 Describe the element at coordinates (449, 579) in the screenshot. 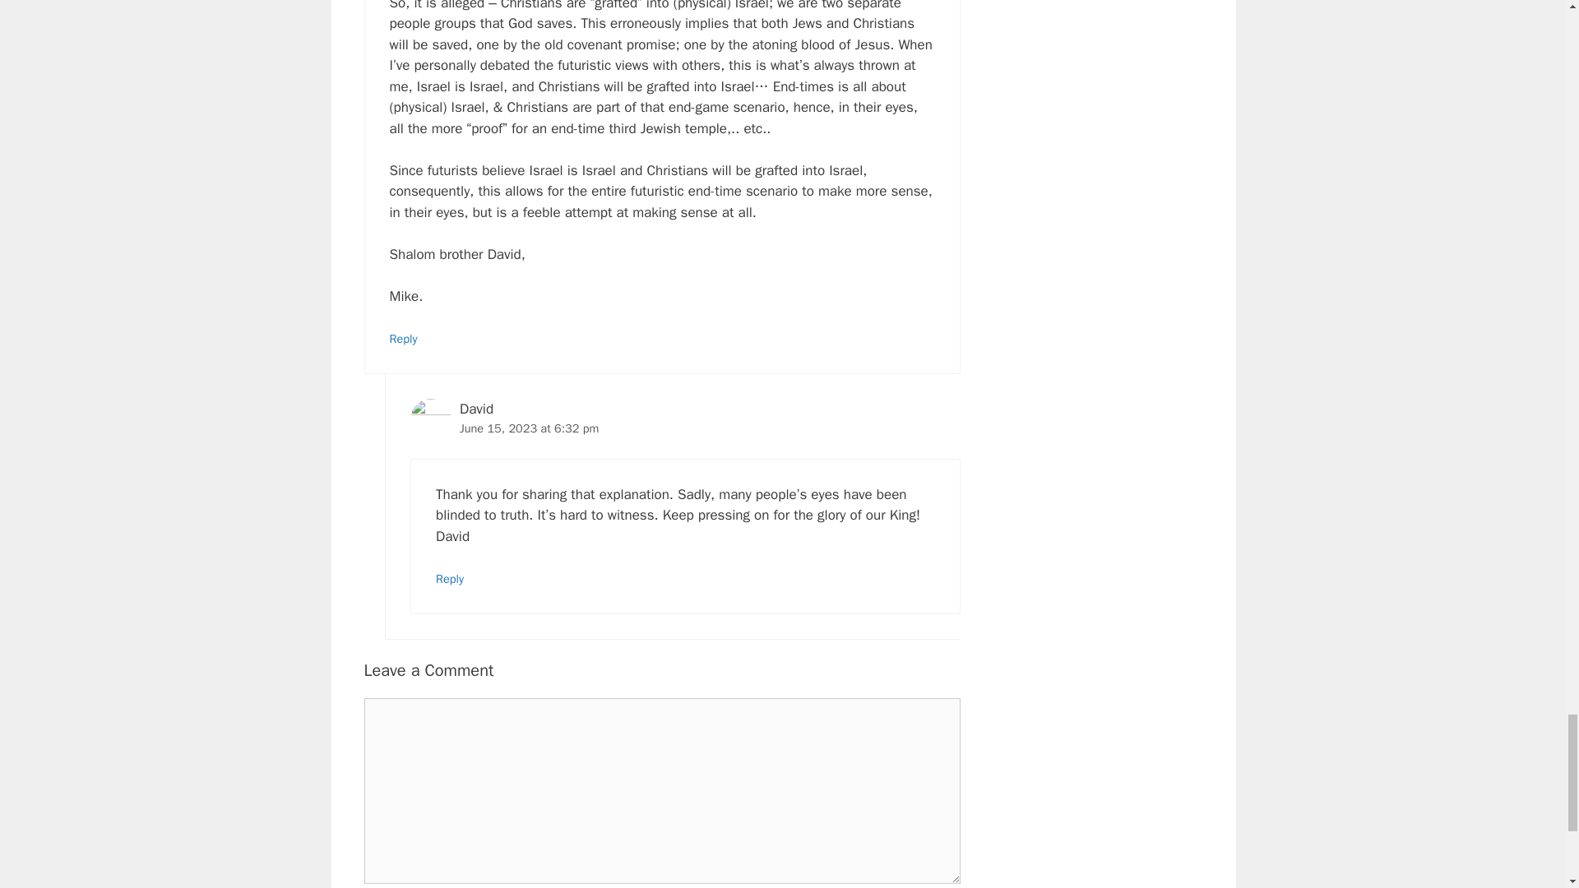

I see `Reply` at that location.